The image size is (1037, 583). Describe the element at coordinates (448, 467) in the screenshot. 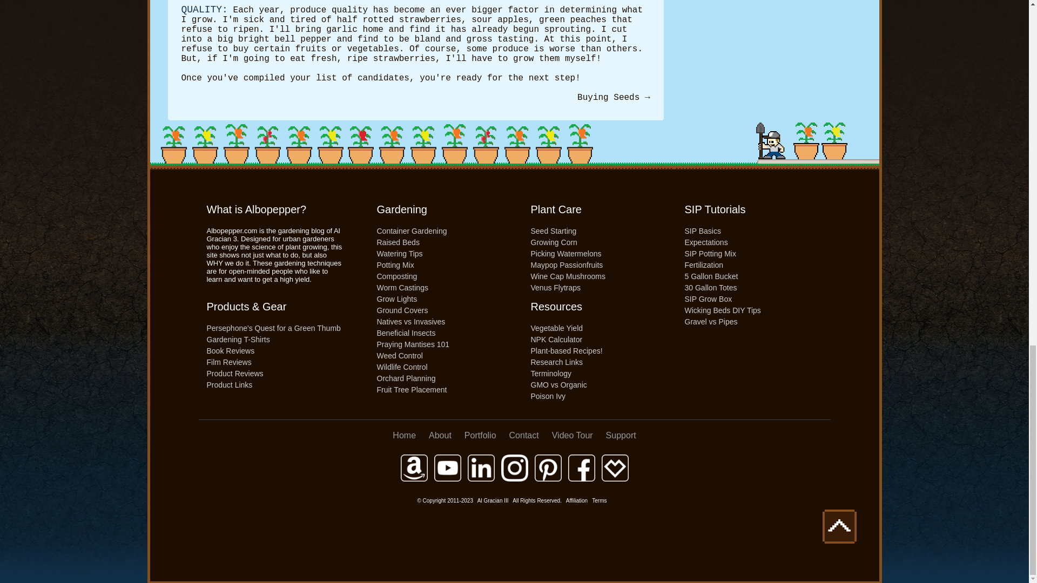

I see `YouTube Channel` at that location.